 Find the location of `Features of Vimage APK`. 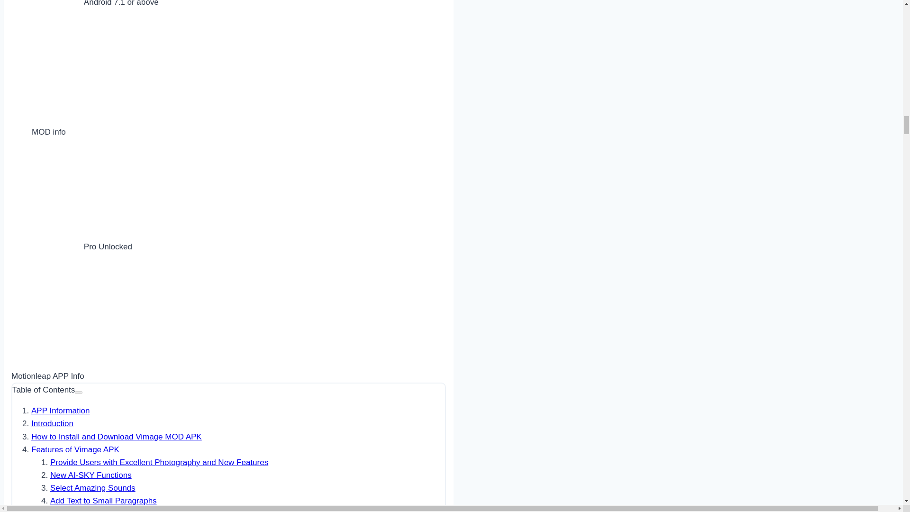

Features of Vimage APK is located at coordinates (75, 449).